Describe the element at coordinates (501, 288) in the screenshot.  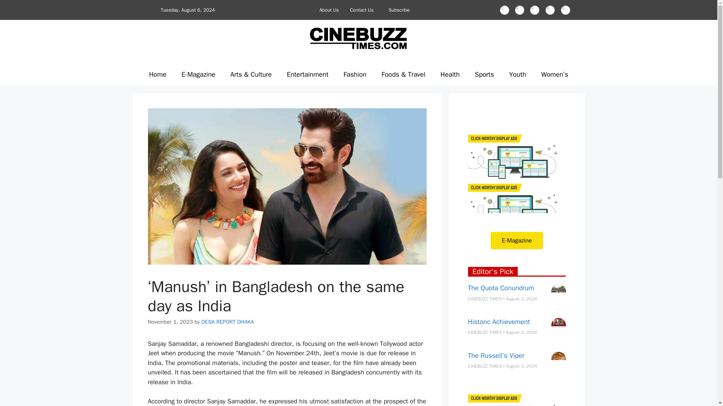
I see `The Quota Conundrum` at that location.